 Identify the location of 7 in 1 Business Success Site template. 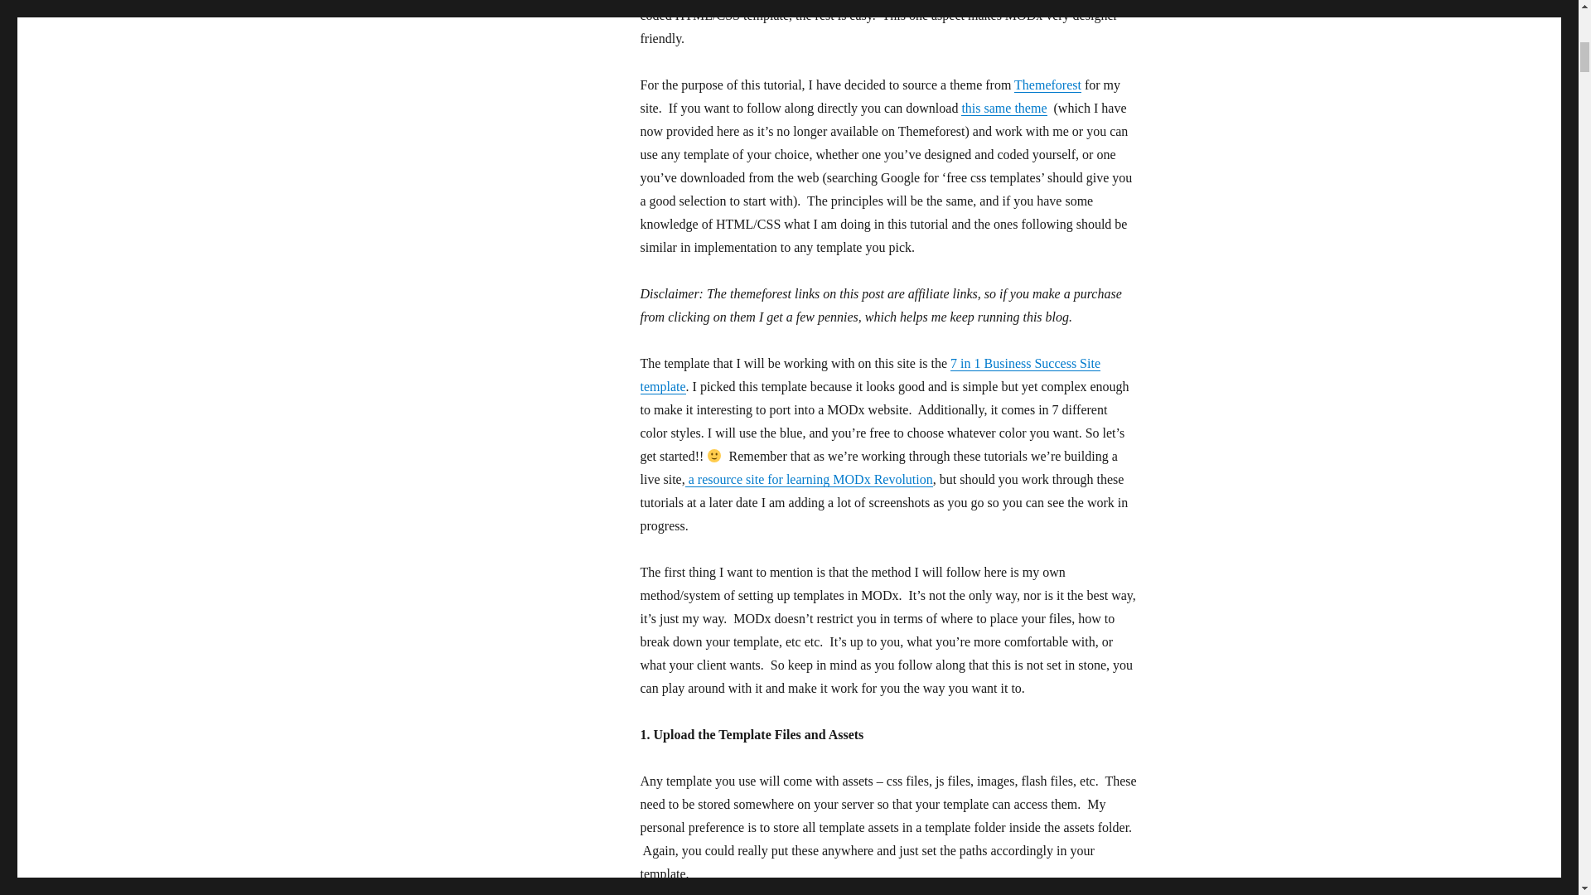
(870, 375).